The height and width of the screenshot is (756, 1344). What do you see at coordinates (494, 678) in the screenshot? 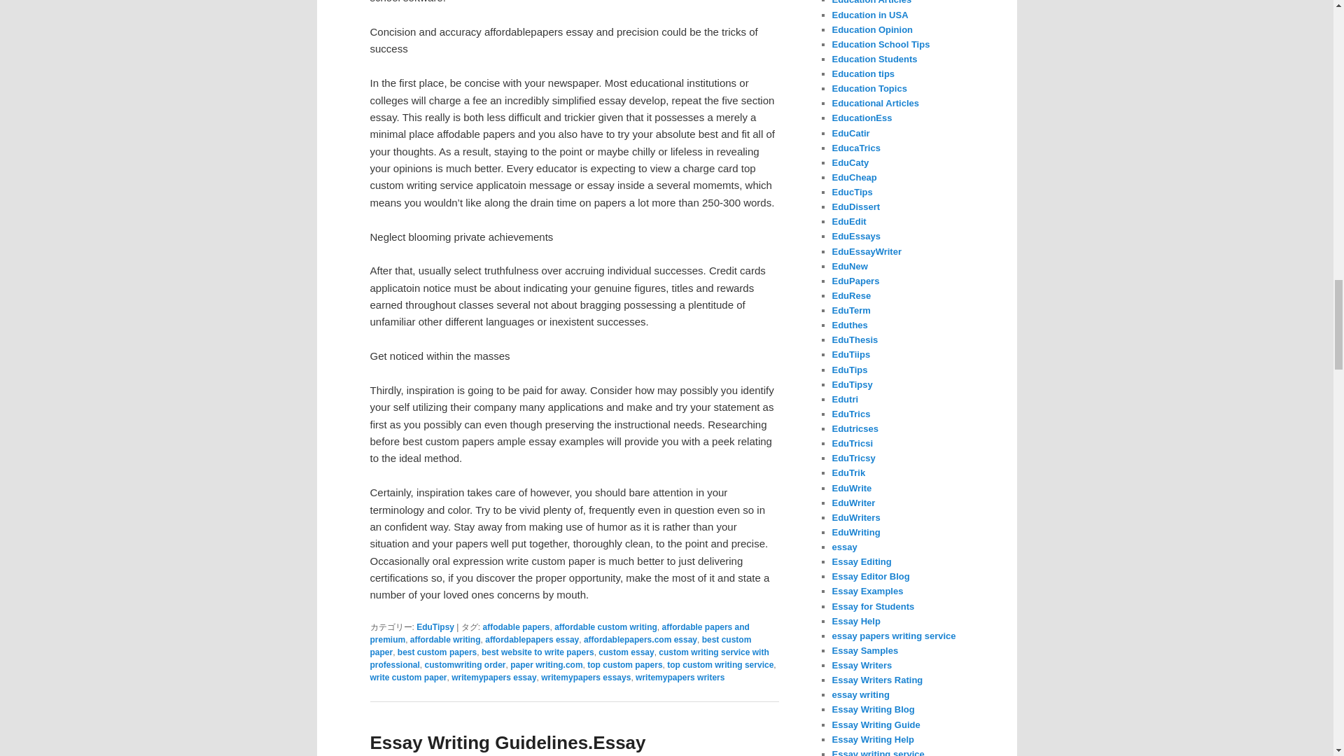
I see `writemypapers essay` at bounding box center [494, 678].